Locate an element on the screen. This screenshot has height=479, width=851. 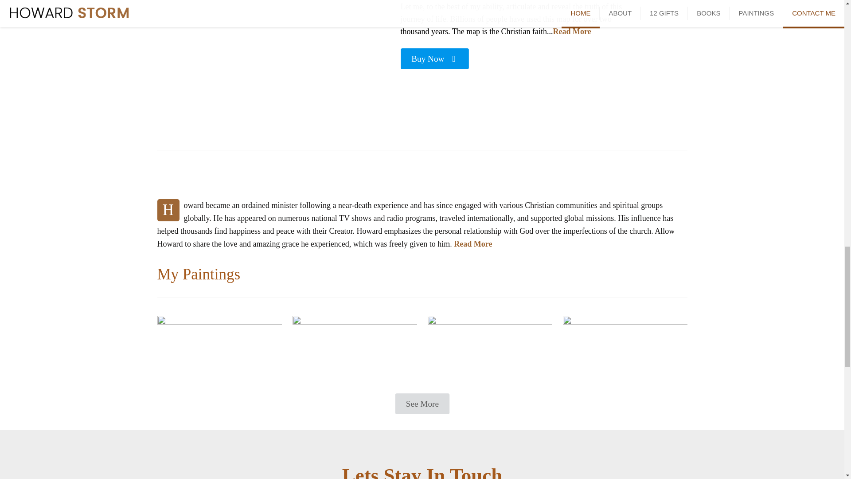
See More is located at coordinates (417, 402).